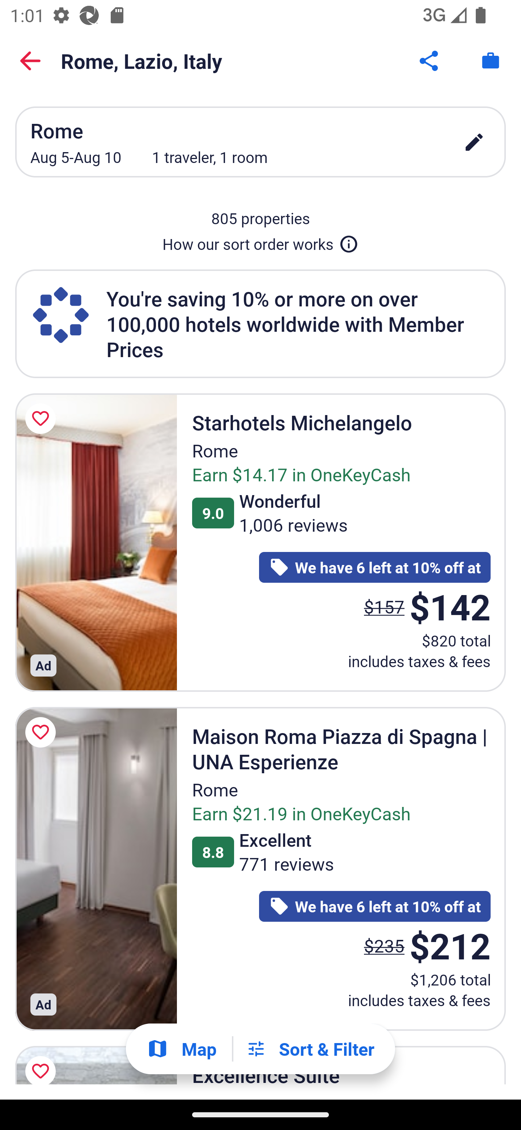  What do you see at coordinates (182, 1049) in the screenshot?
I see `Show map Map Show map Button` at bounding box center [182, 1049].